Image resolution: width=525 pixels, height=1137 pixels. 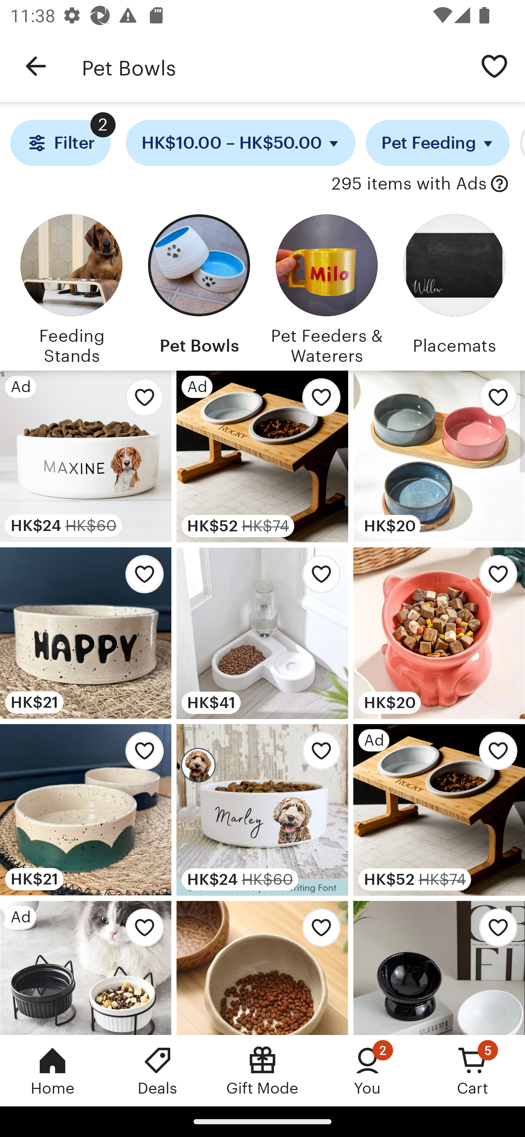 I want to click on Gift Mode, so click(x=262, y=1070).